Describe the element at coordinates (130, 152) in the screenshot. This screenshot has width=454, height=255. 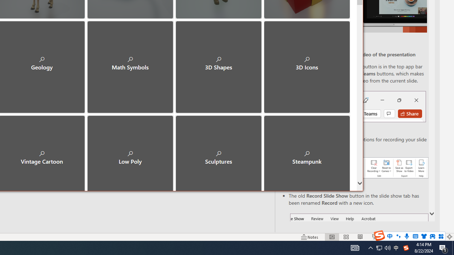
I see `Low Poly` at that location.